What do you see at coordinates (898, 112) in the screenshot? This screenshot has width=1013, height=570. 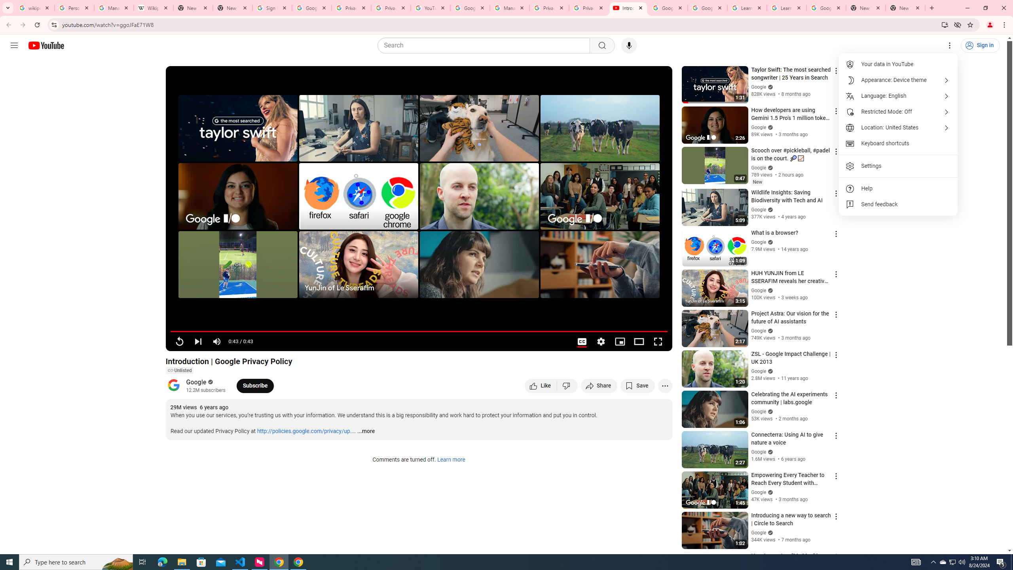 I see `Restricted Mode: Off` at bounding box center [898, 112].